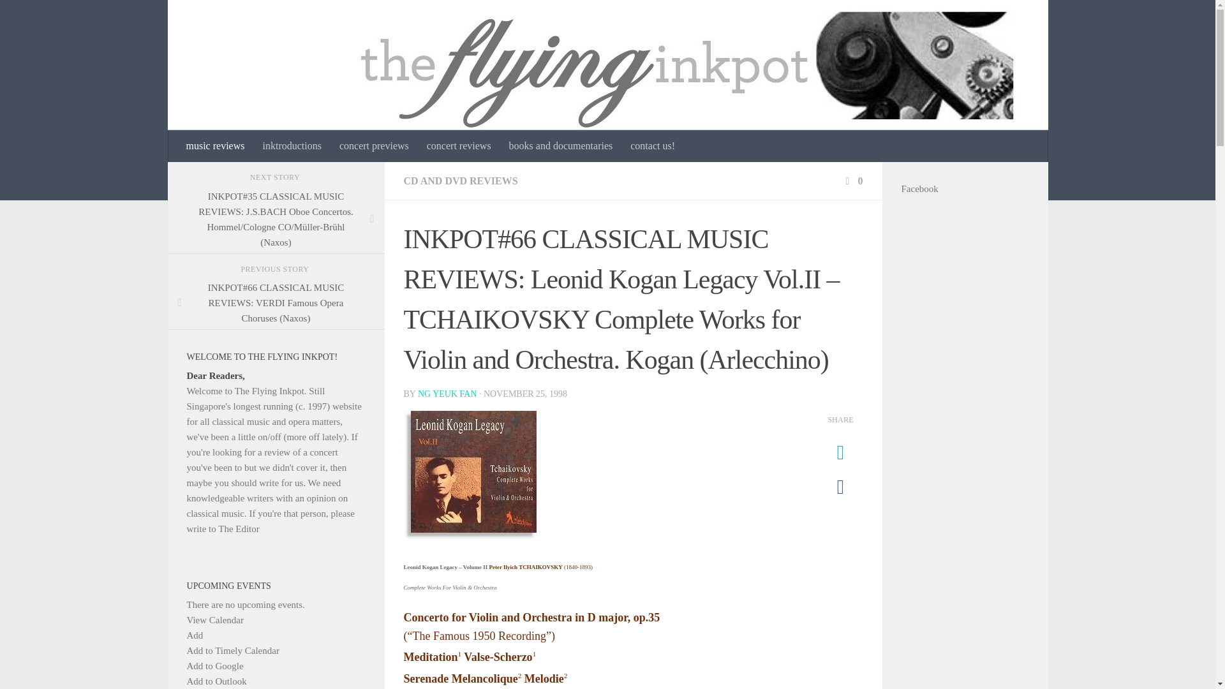 This screenshot has width=1225, height=689. What do you see at coordinates (458, 145) in the screenshot?
I see `concert reviews` at bounding box center [458, 145].